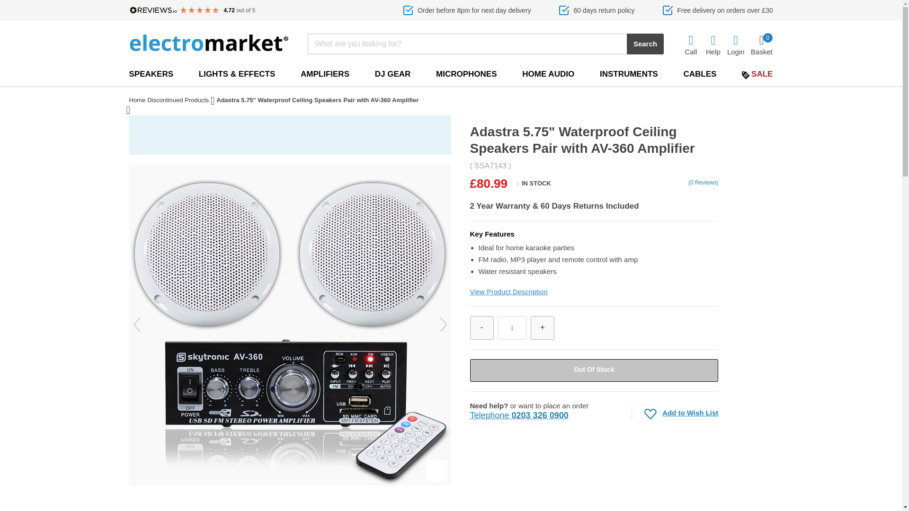 The height and width of the screenshot is (511, 909). I want to click on Search, so click(645, 44).